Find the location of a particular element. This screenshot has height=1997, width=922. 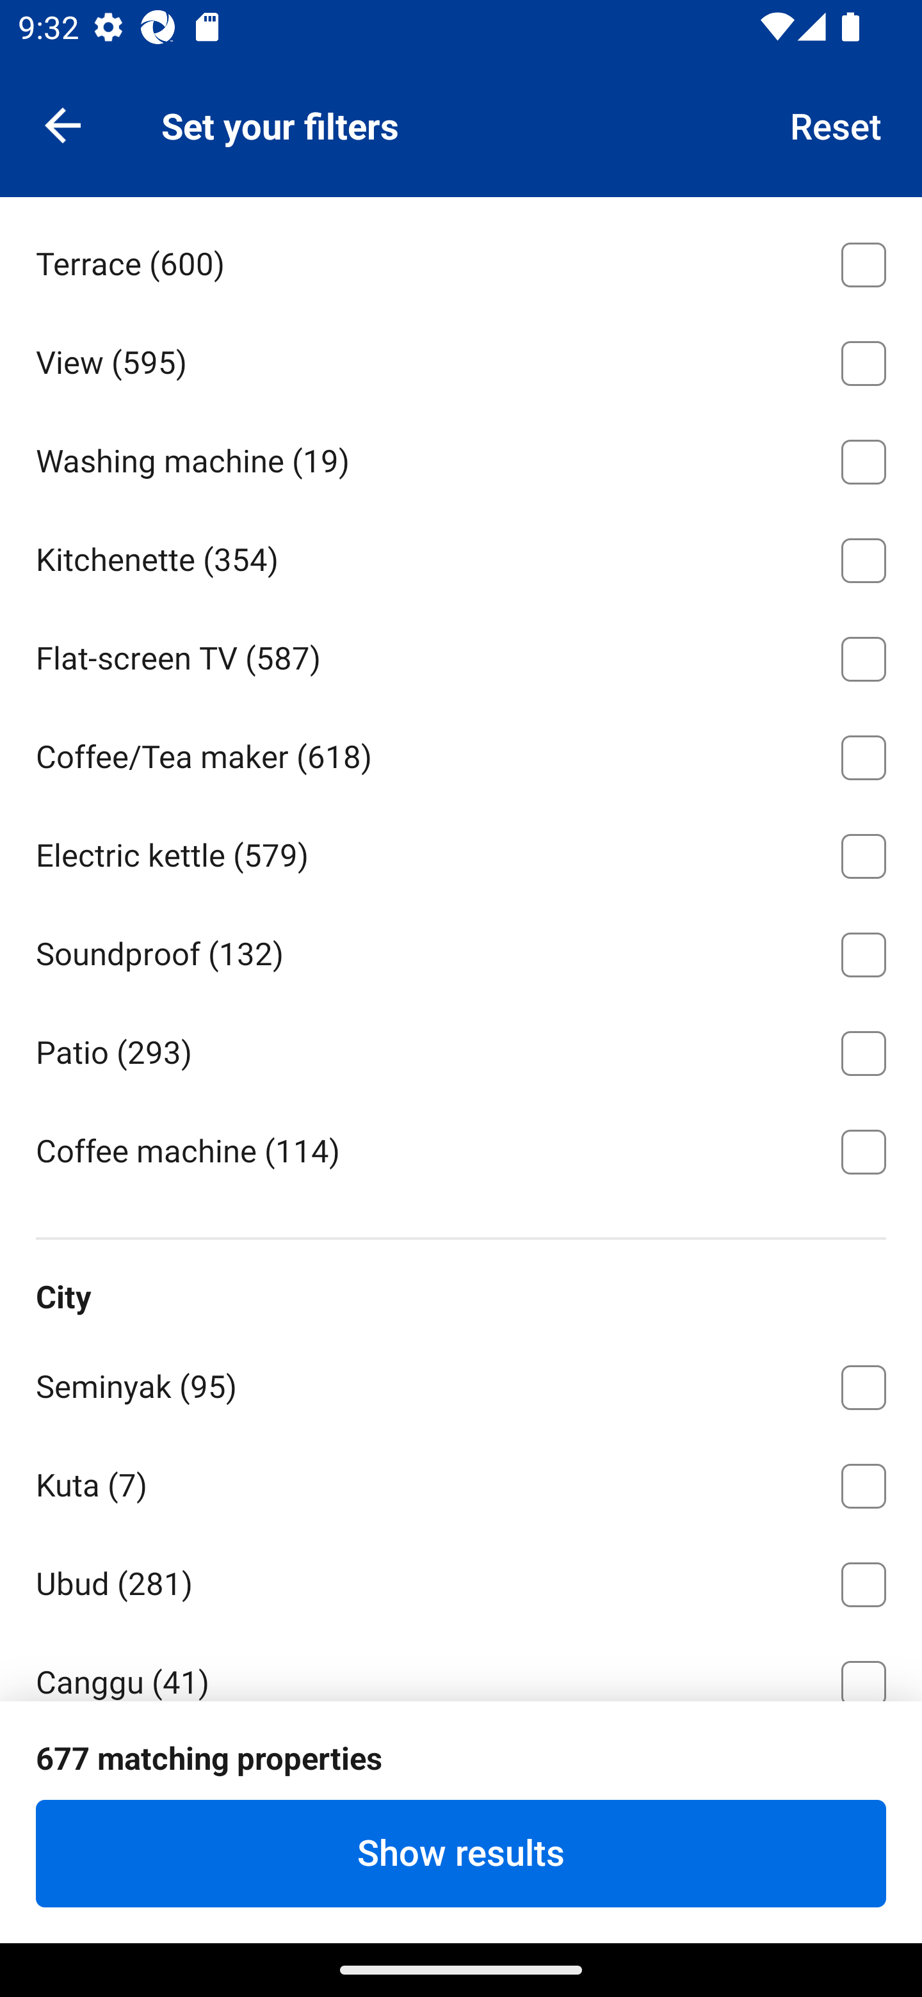

Seminyak ⁦(95) is located at coordinates (461, 1383).